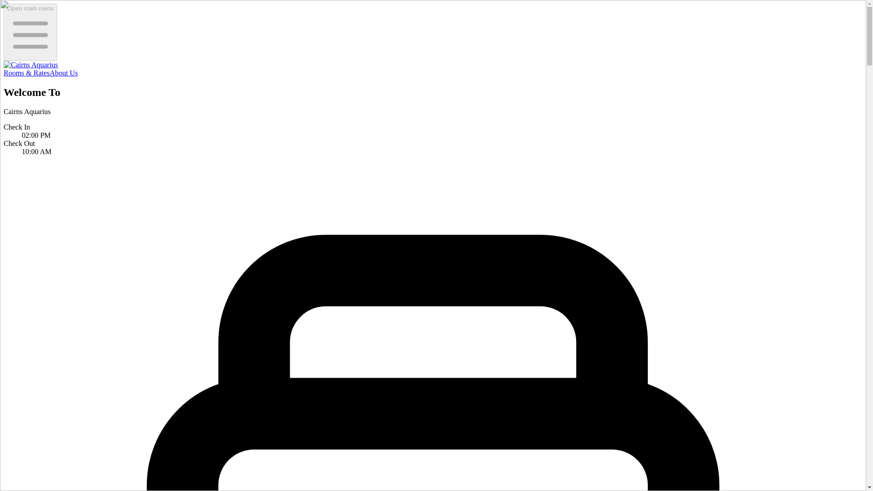  I want to click on Open main menu, so click(30, 32).